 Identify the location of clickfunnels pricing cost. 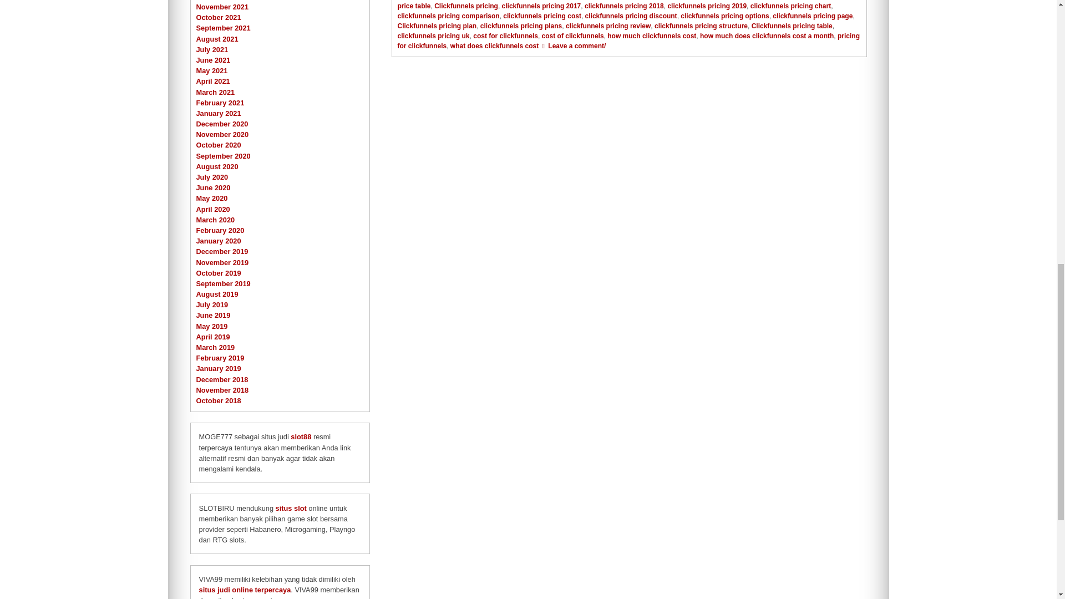
(542, 16).